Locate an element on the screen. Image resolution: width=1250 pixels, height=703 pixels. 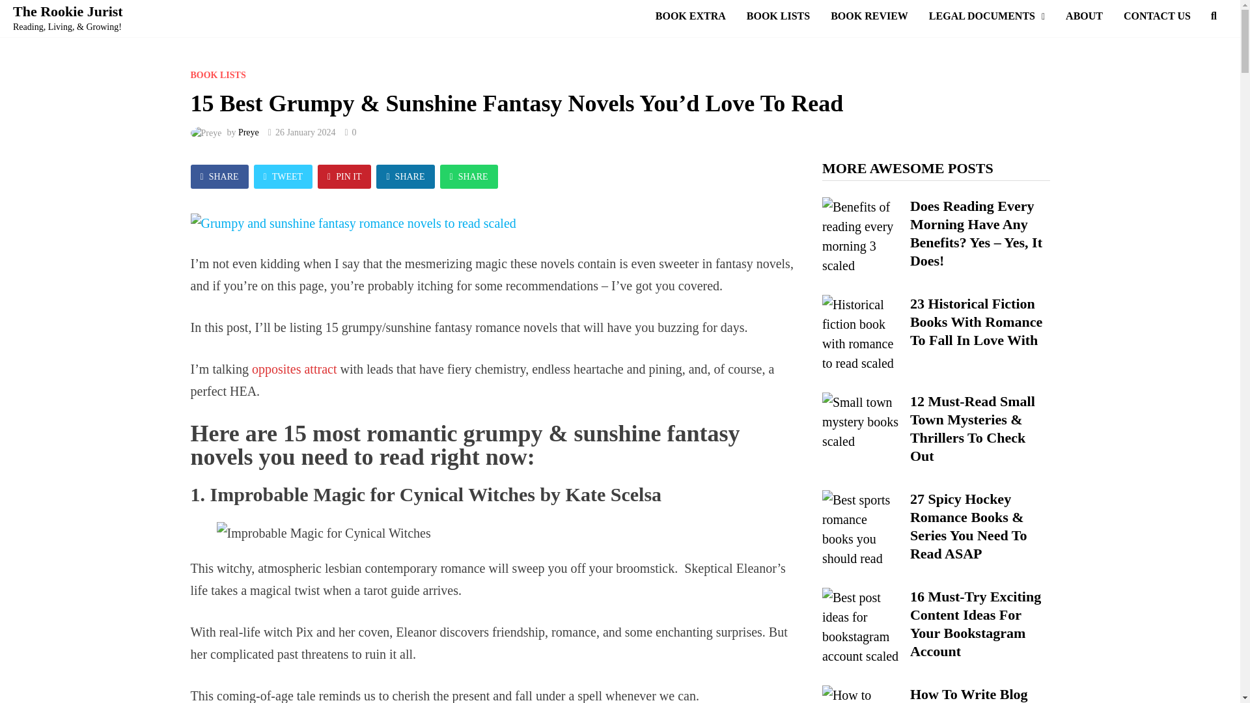
ABOUT is located at coordinates (1084, 16).